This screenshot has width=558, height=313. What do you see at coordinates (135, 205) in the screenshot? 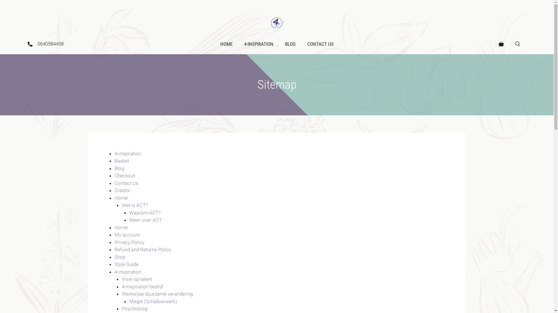
I see `Wat is ACT?` at bounding box center [135, 205].